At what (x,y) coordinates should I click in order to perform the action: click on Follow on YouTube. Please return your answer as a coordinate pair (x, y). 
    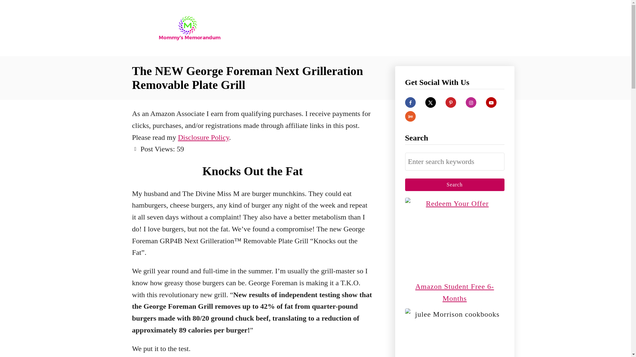
    Looking at the image, I should click on (491, 102).